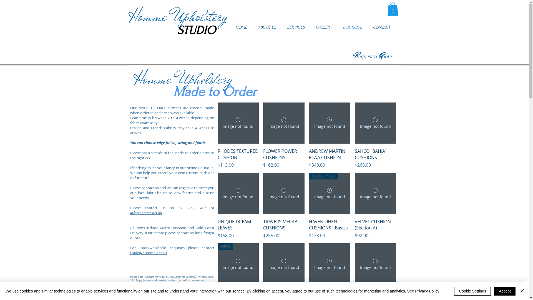 Image resolution: width=533 pixels, height=300 pixels. Describe the element at coordinates (373, 56) in the screenshot. I see `Request a Quote` at that location.